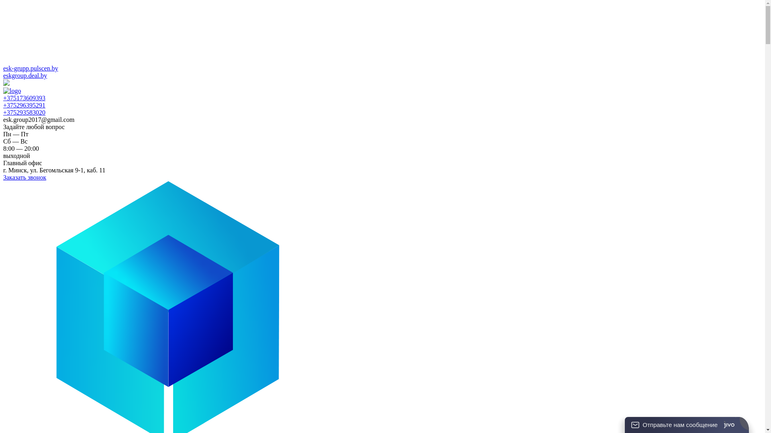  What do you see at coordinates (25, 75) in the screenshot?
I see `eskgroup.deal.by` at bounding box center [25, 75].